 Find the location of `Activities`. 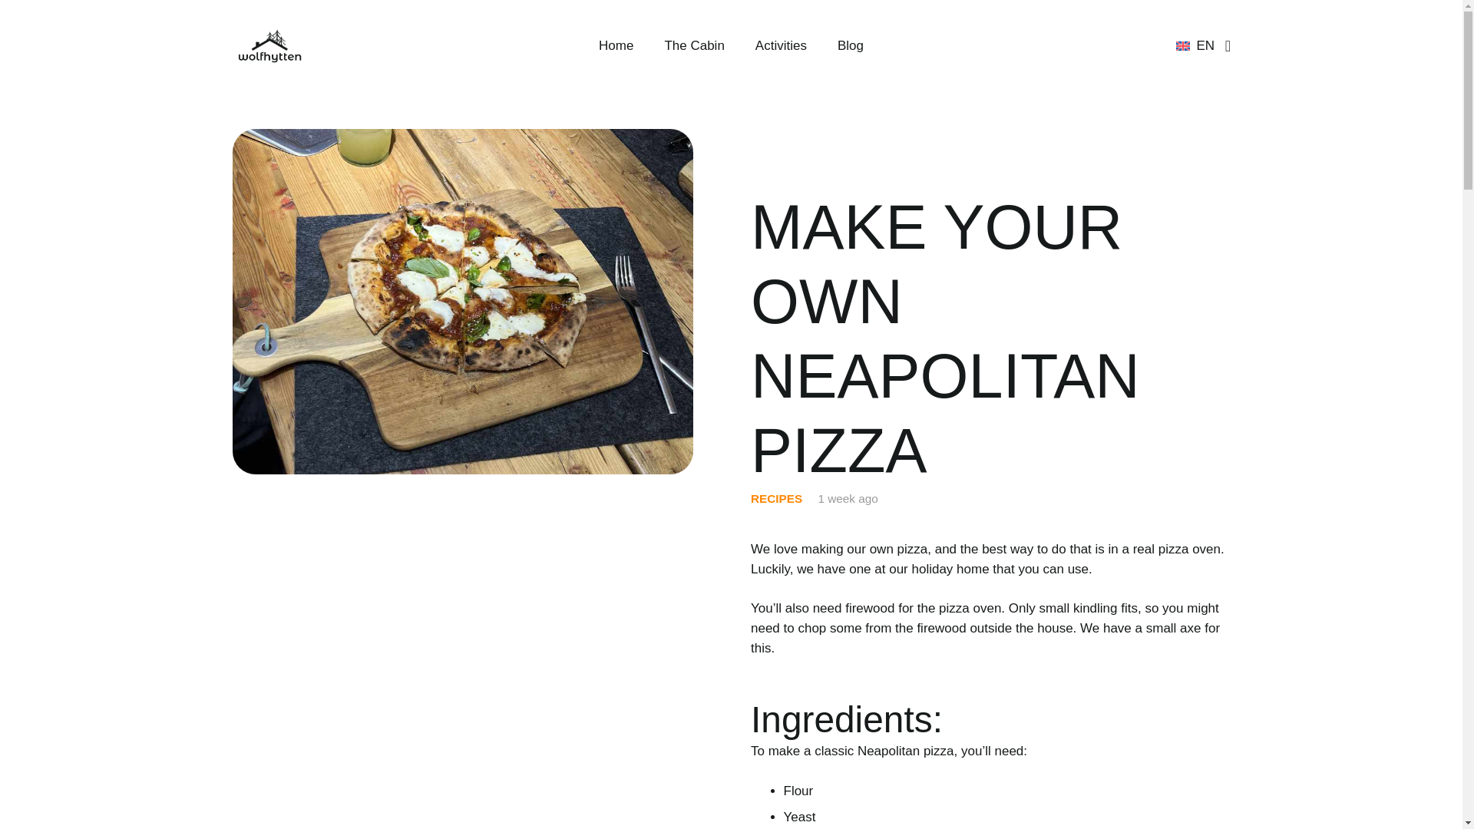

Activities is located at coordinates (781, 46).